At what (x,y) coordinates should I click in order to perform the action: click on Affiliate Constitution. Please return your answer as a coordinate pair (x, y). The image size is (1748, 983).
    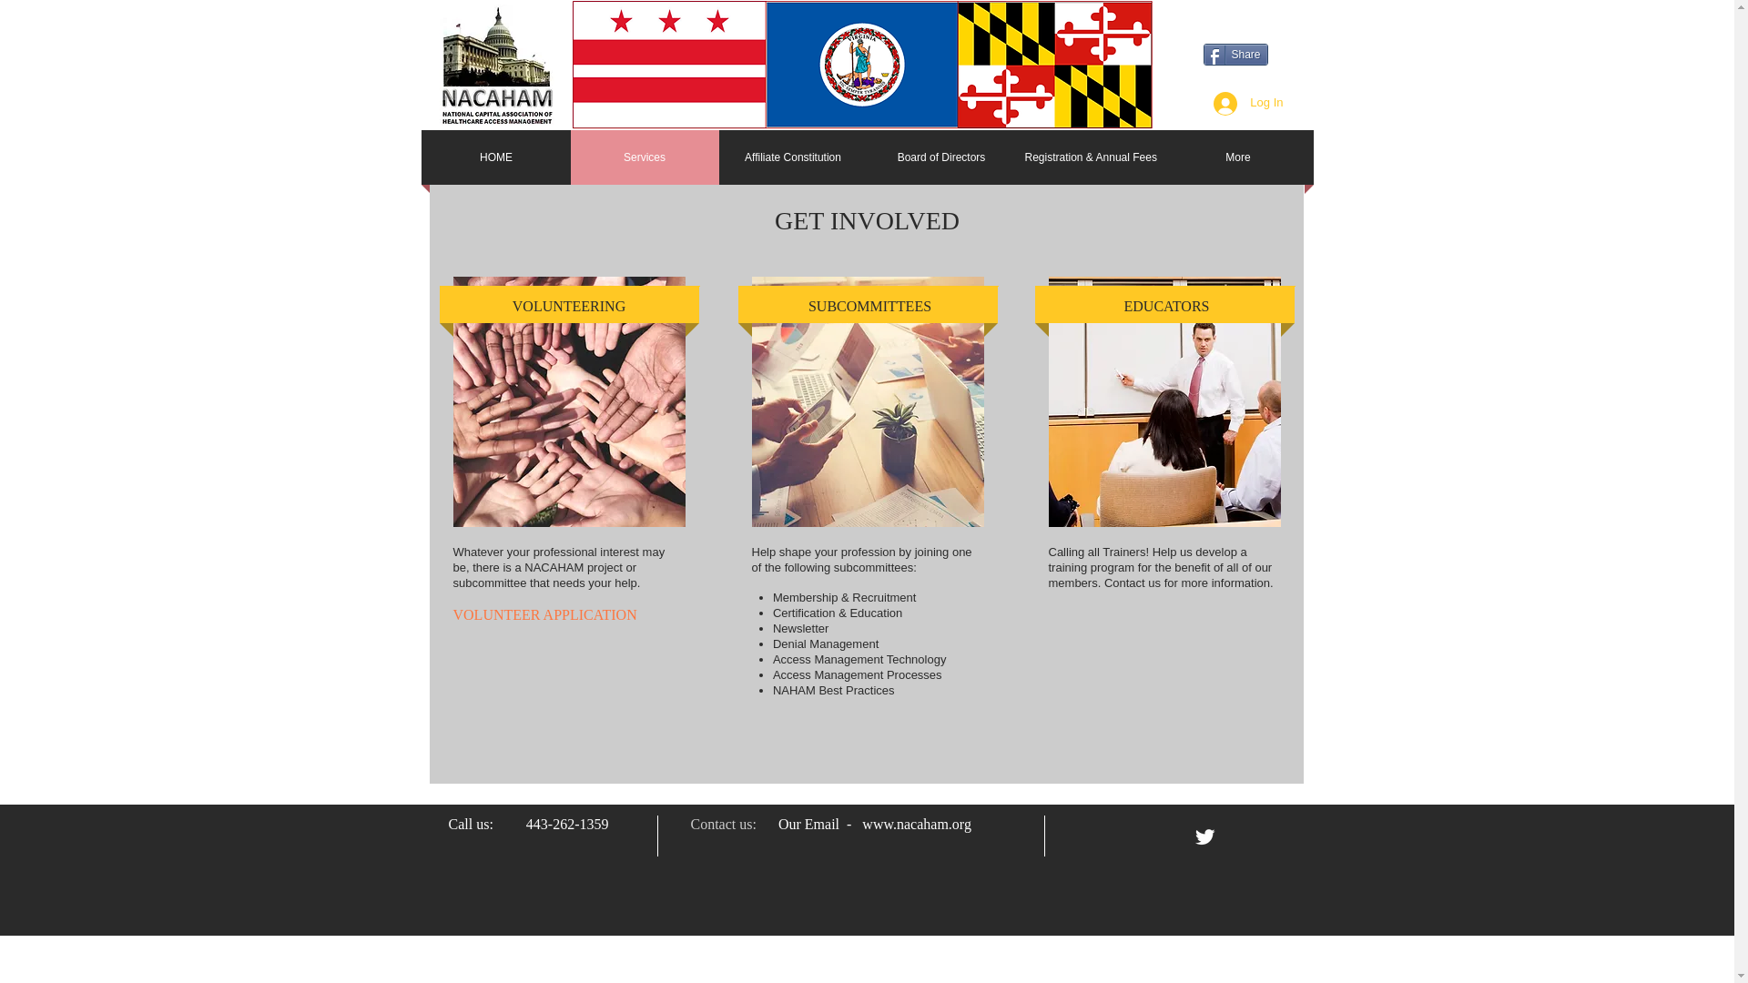
    Looking at the image, I should click on (792, 157).